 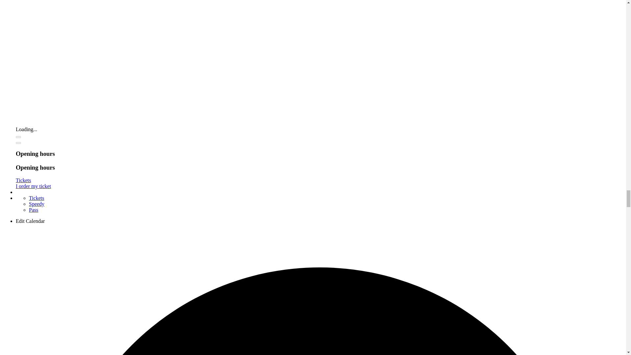 I want to click on Speedy, so click(x=36, y=204).